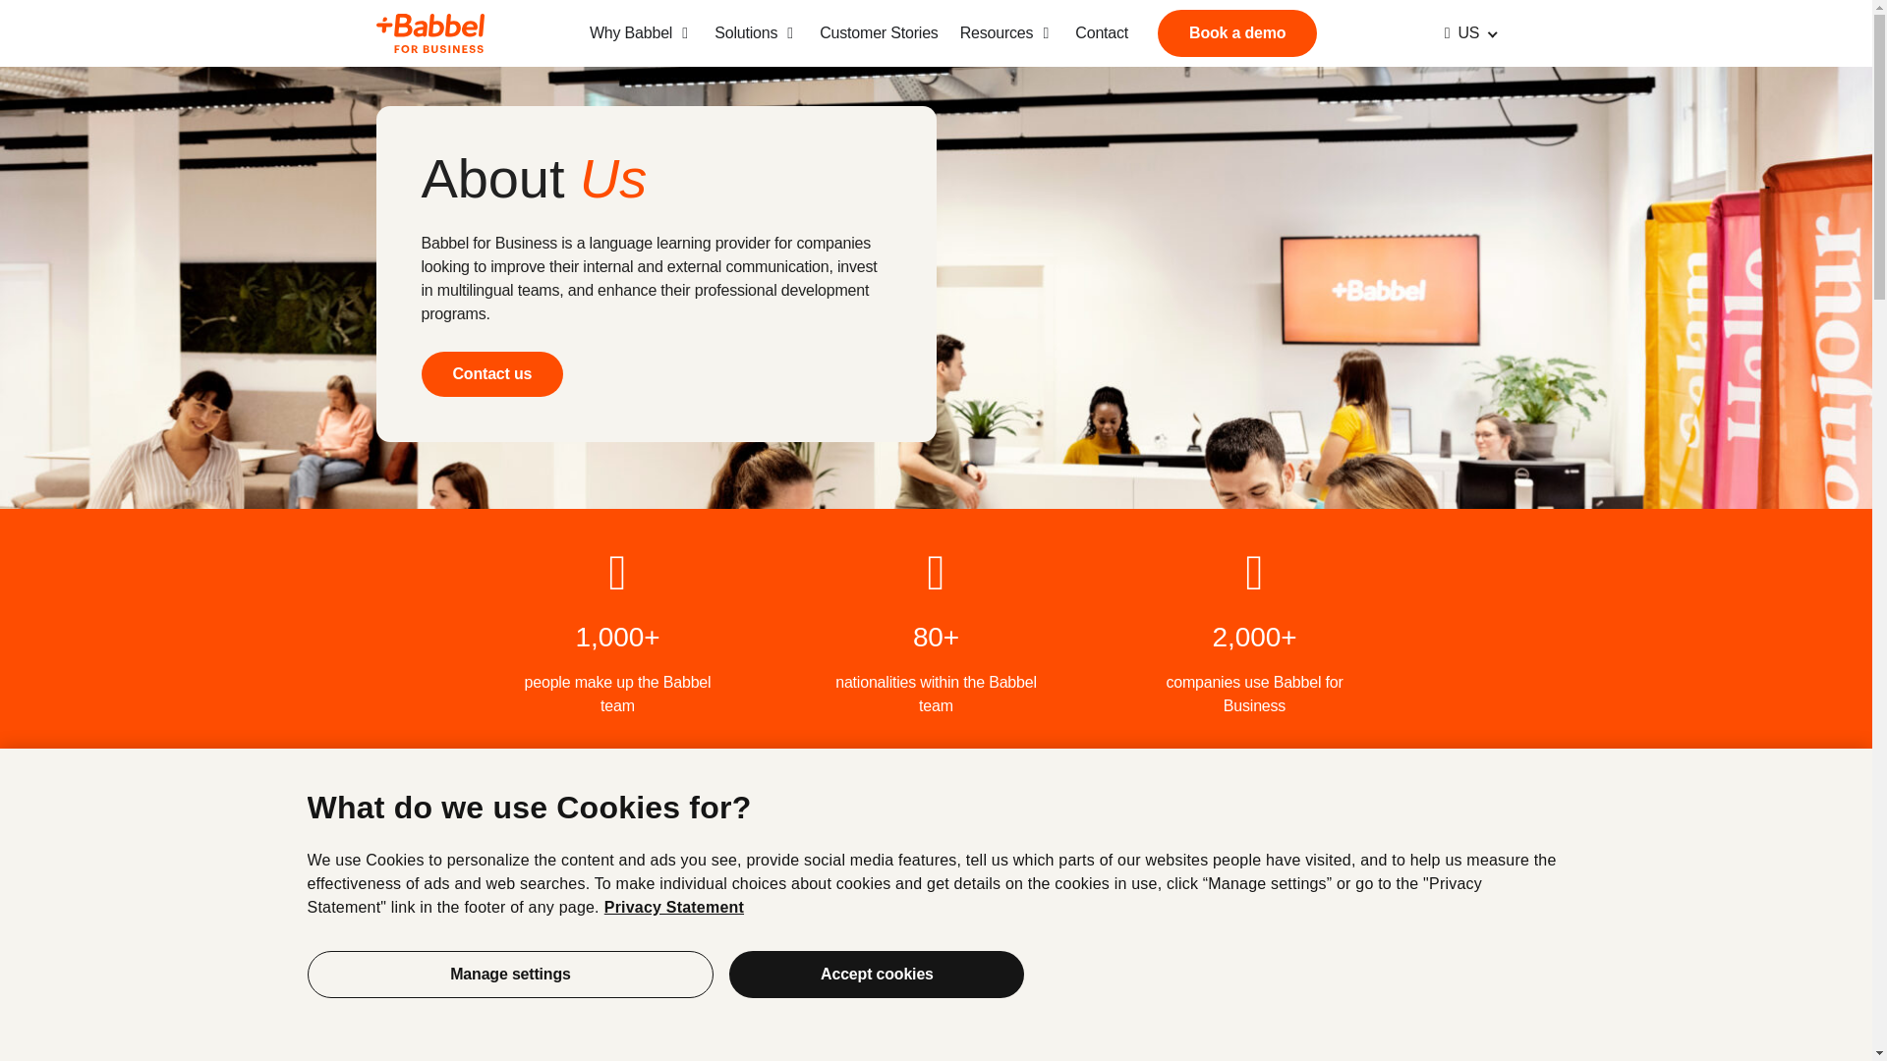 This screenshot has width=1887, height=1061. Describe the element at coordinates (1237, 33) in the screenshot. I see `Book a demo` at that location.